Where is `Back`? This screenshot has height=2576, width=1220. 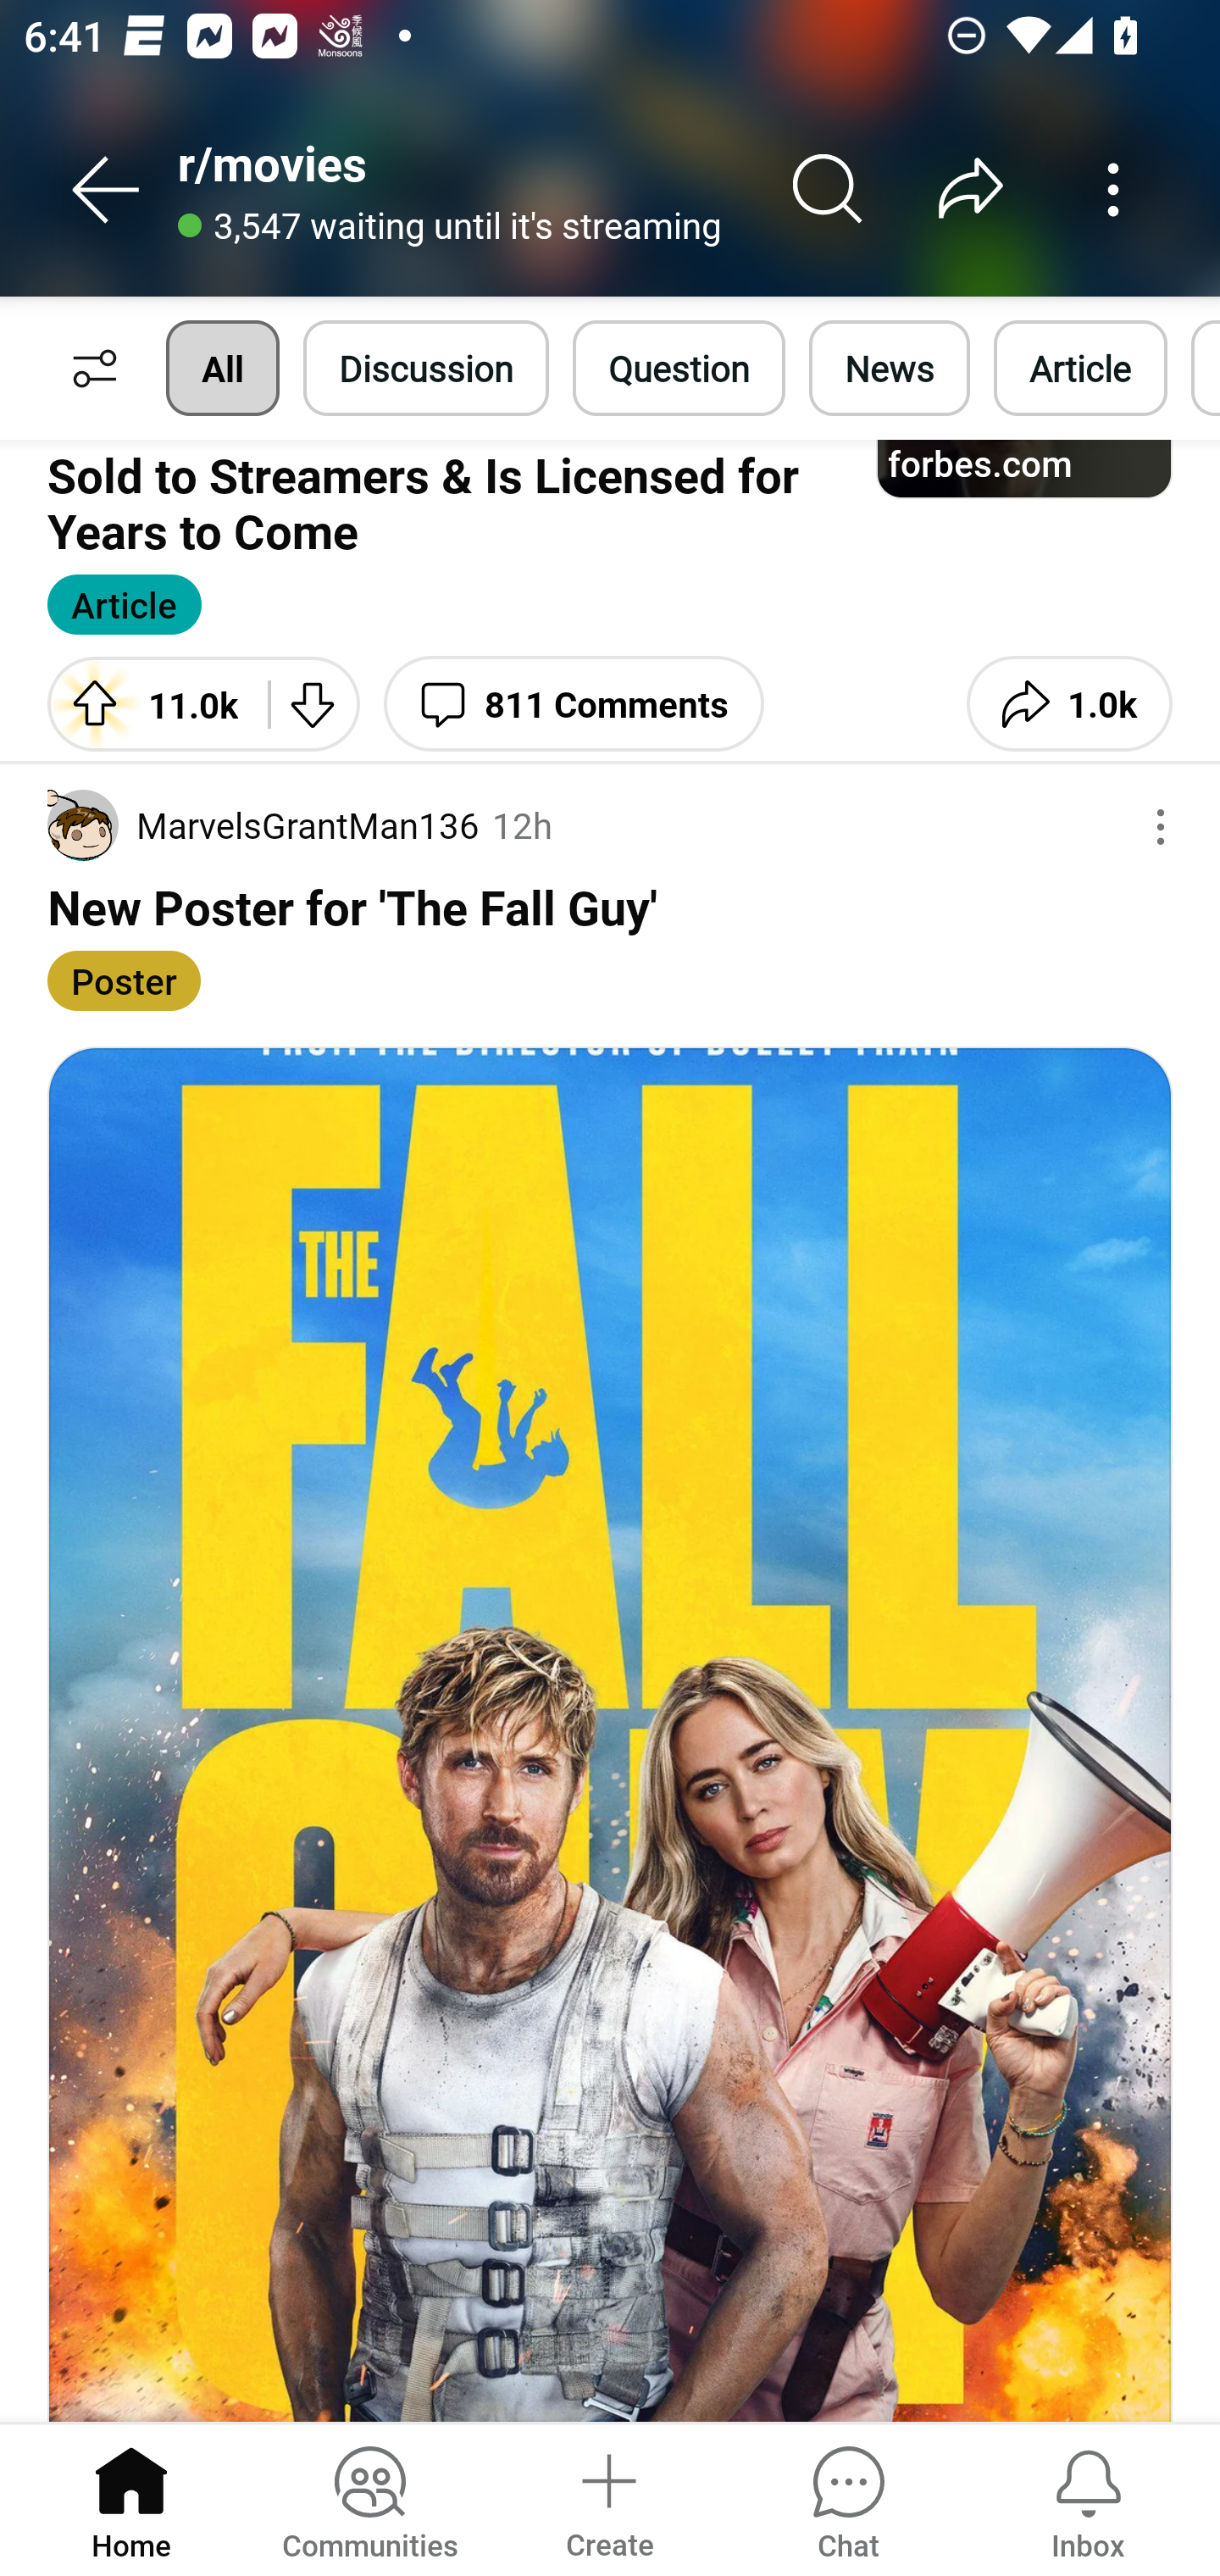 Back is located at coordinates (107, 189).